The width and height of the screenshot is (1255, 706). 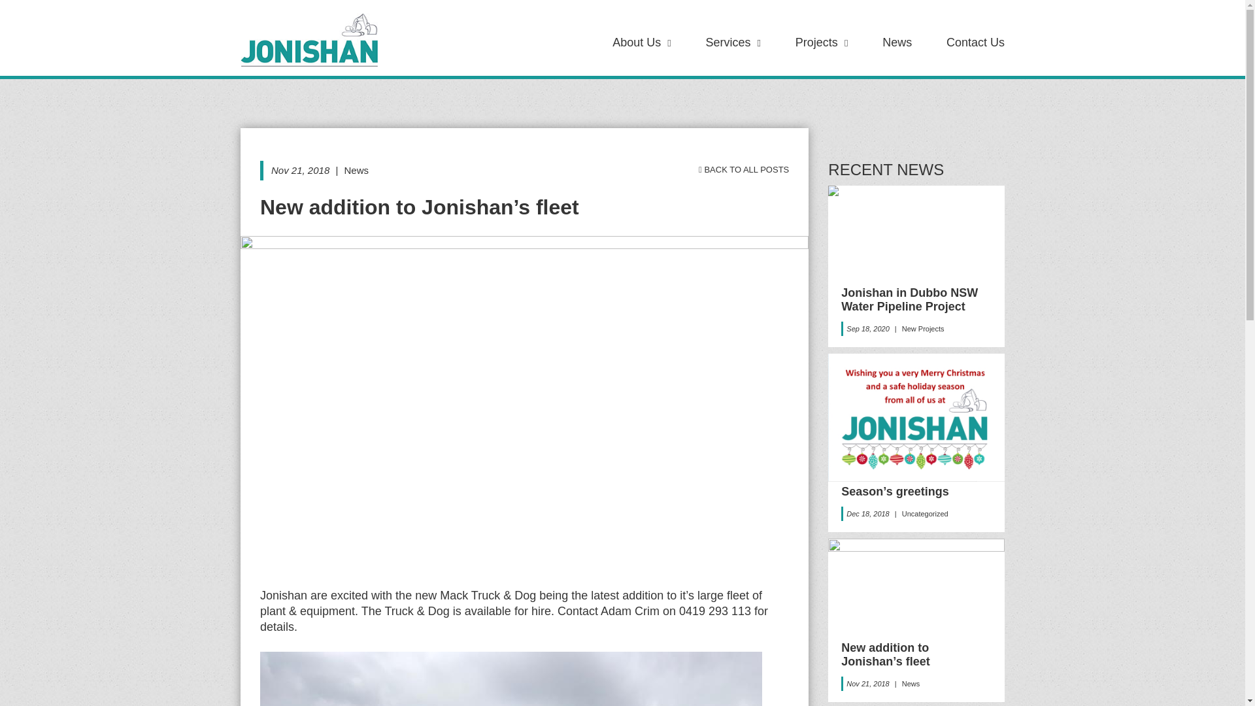 What do you see at coordinates (728, 42) in the screenshot?
I see `Services` at bounding box center [728, 42].